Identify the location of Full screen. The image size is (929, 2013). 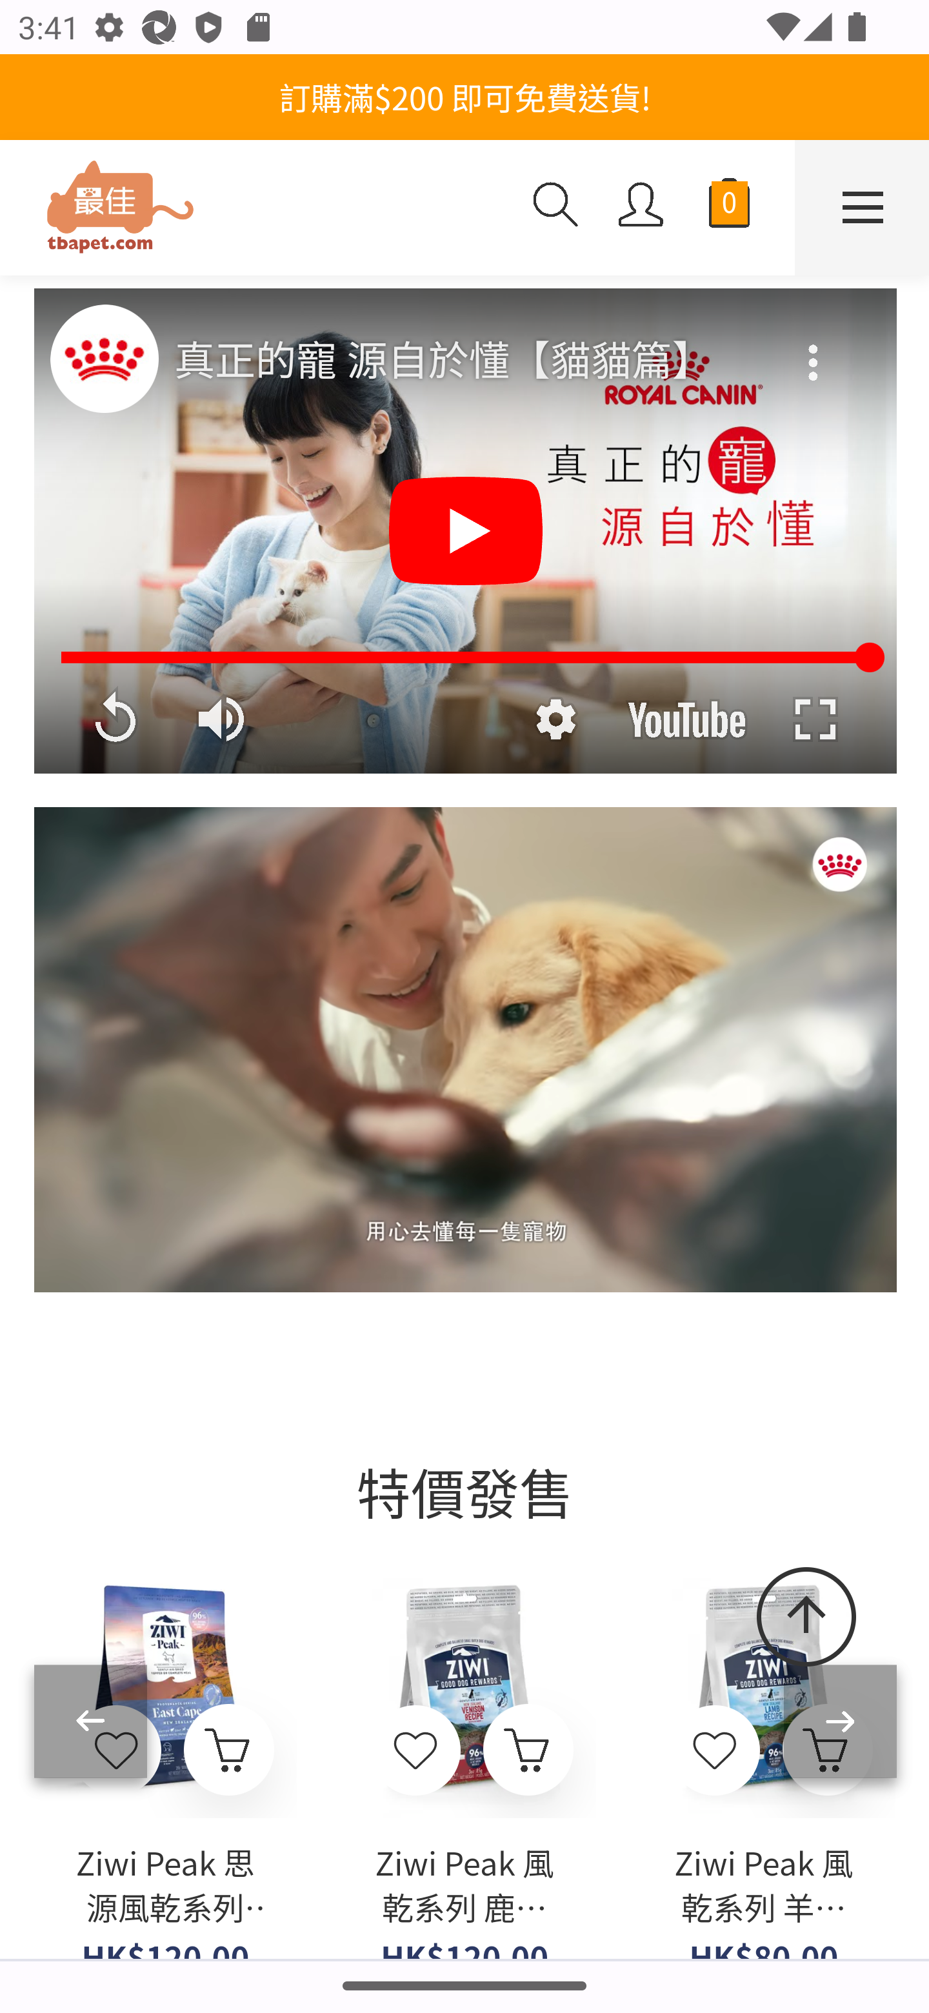
(815, 719).